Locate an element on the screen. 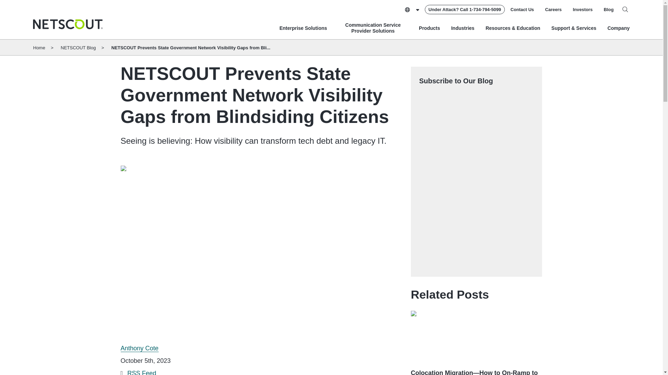 Image resolution: width=668 pixels, height=375 pixels. Careers is located at coordinates (553, 9).